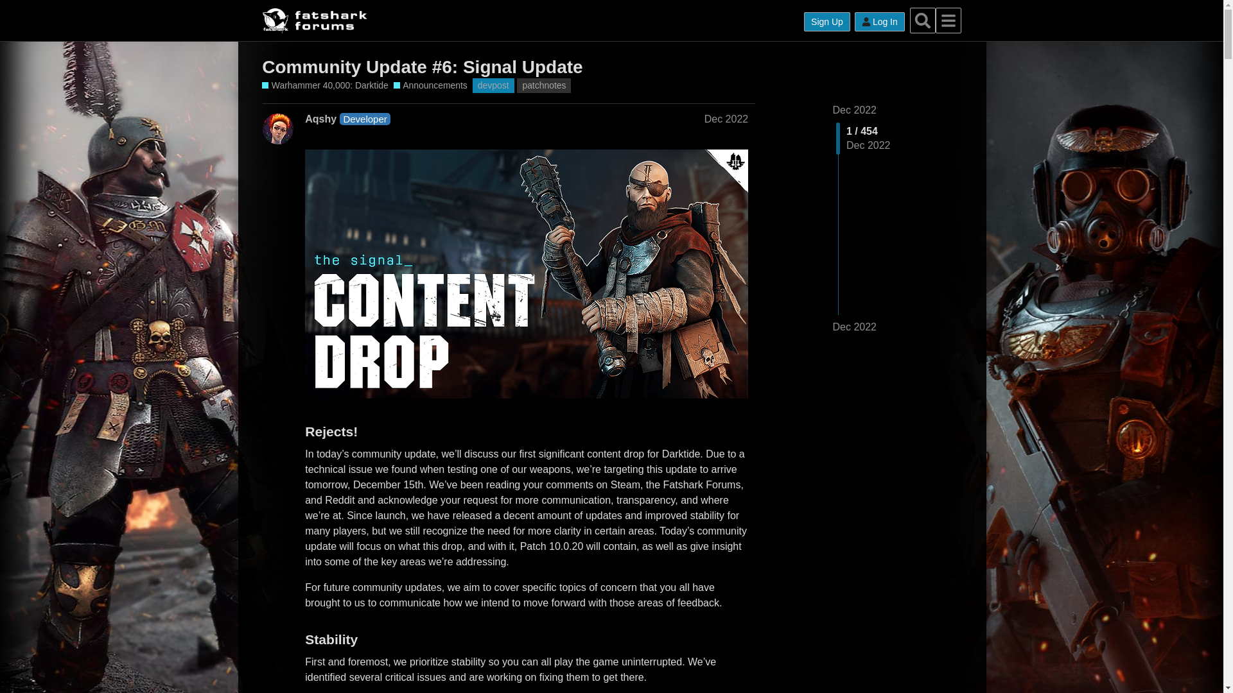 The image size is (1233, 693). Describe the element at coordinates (922, 20) in the screenshot. I see `Search` at that location.